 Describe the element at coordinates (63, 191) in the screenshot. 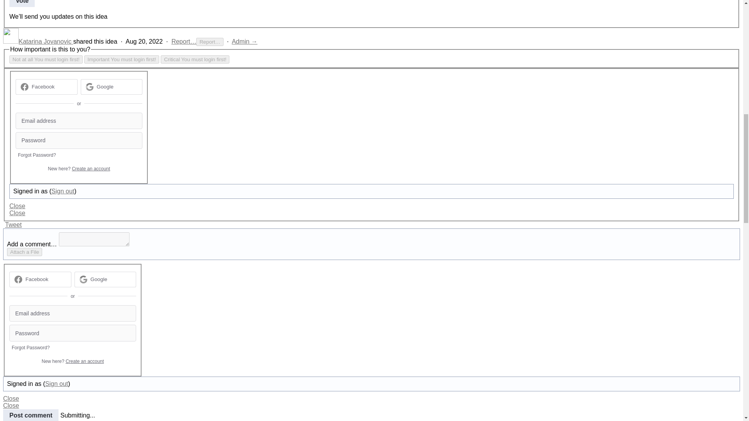

I see `Sign out` at that location.